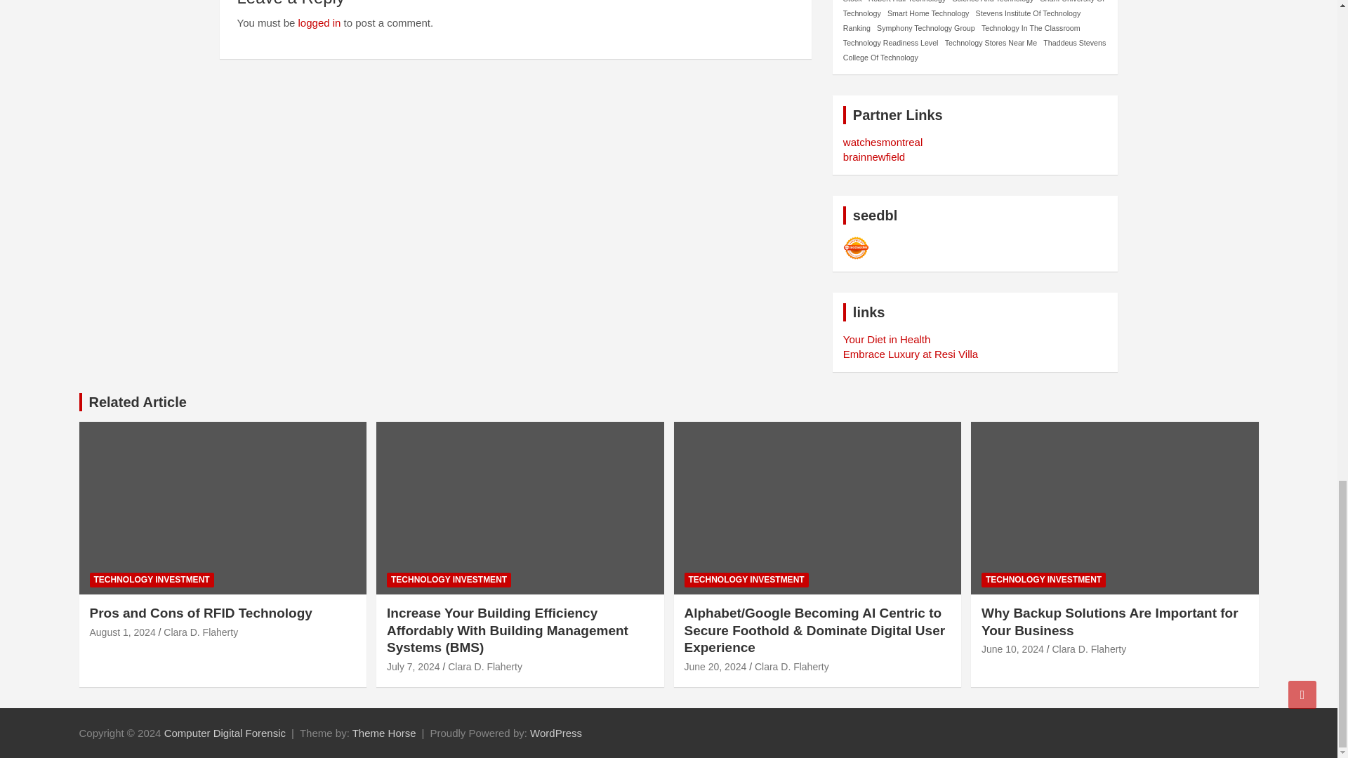 This screenshot has width=1348, height=758. I want to click on Pros and Cons of RFID Technology, so click(123, 632).